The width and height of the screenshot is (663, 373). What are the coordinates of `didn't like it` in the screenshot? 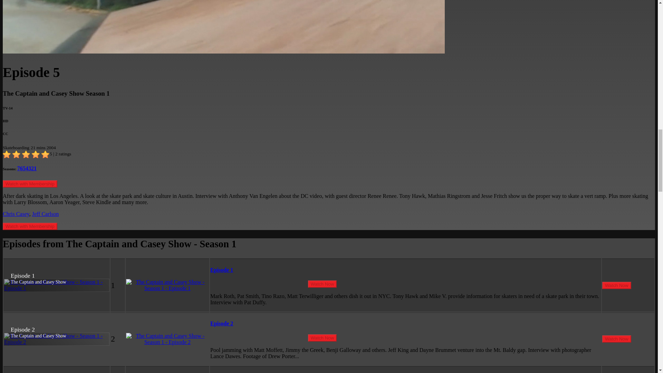 It's located at (17, 155).